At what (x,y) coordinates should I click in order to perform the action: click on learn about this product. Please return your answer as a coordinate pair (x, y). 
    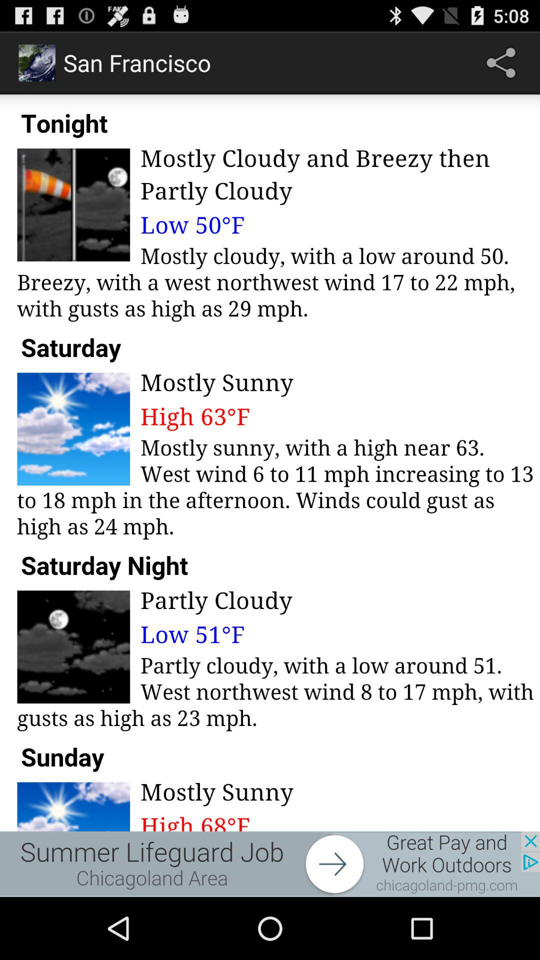
    Looking at the image, I should click on (270, 864).